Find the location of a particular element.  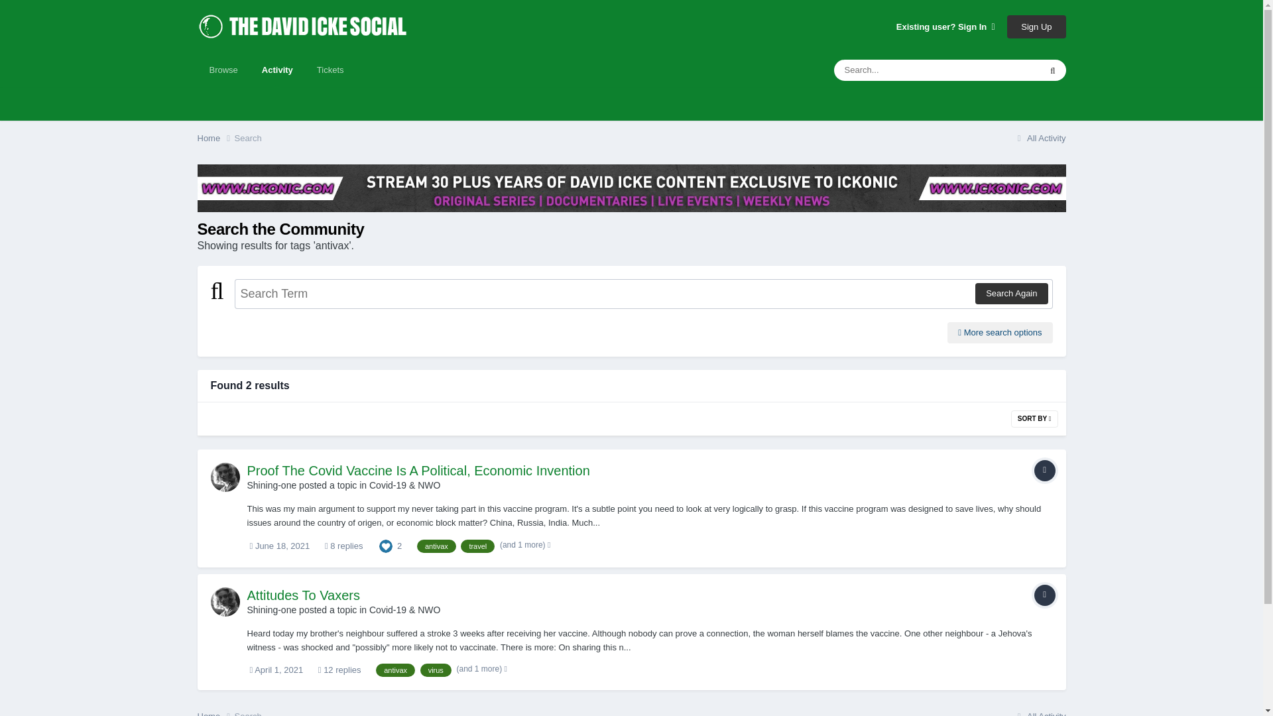

Like is located at coordinates (386, 546).